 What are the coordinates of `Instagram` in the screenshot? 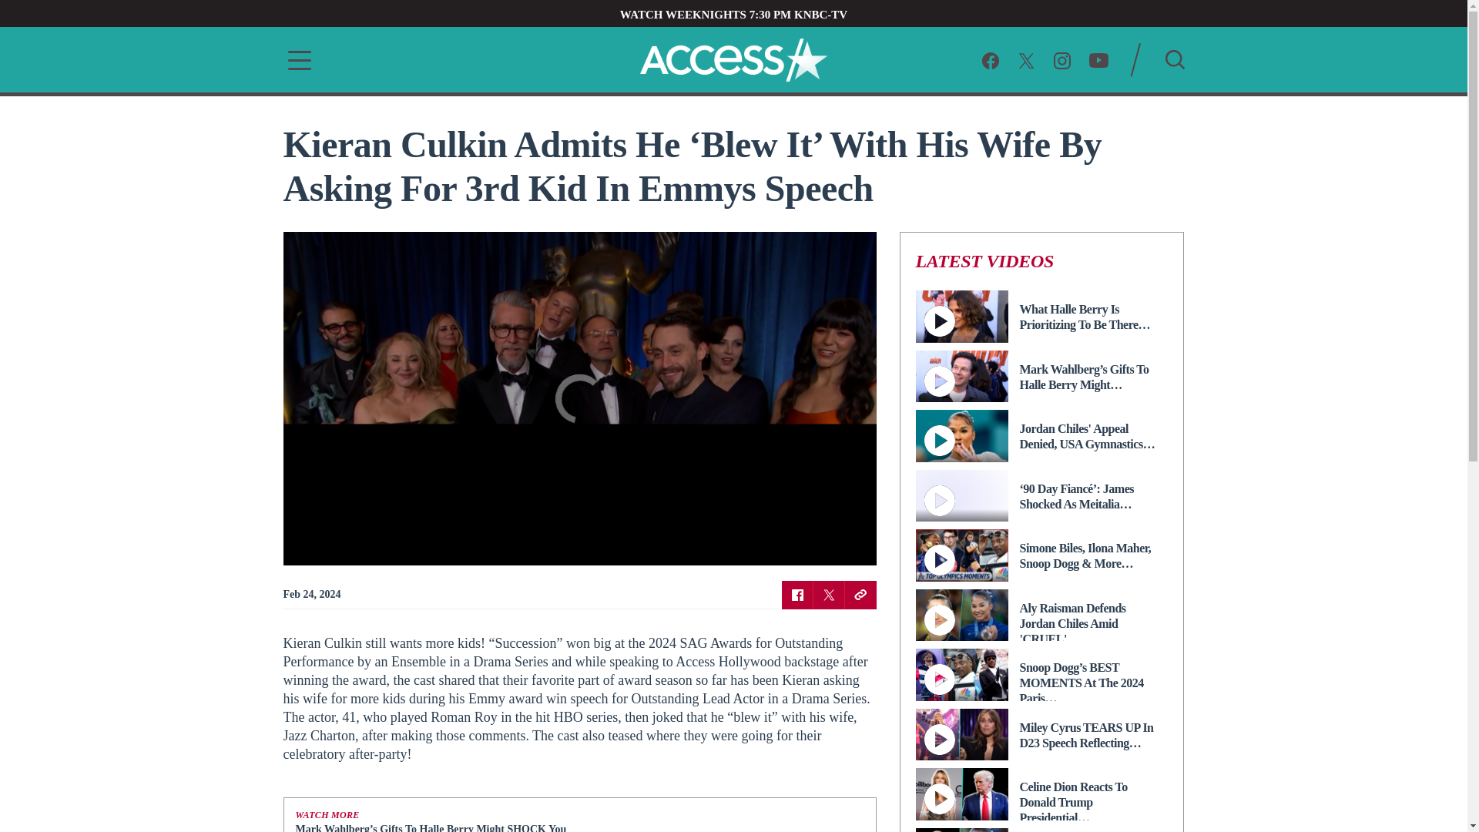 It's located at (1061, 59).